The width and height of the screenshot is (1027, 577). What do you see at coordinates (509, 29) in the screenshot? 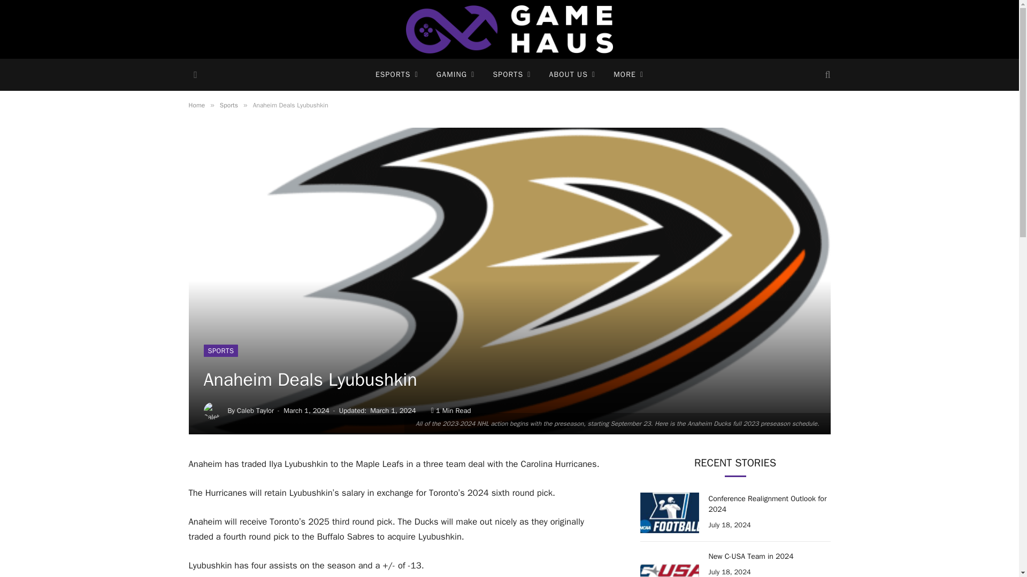
I see `The Game Haus` at bounding box center [509, 29].